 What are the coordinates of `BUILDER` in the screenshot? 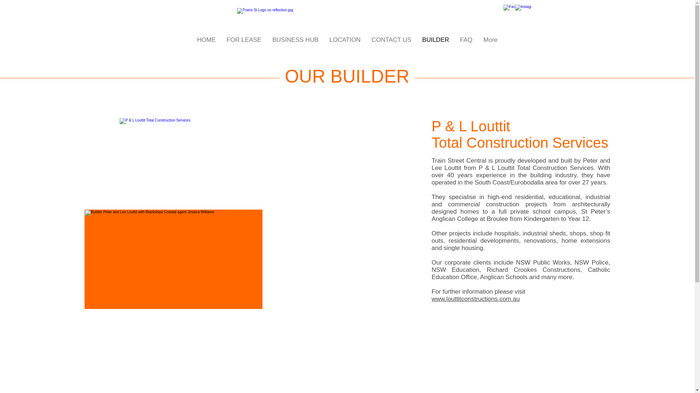 It's located at (435, 41).